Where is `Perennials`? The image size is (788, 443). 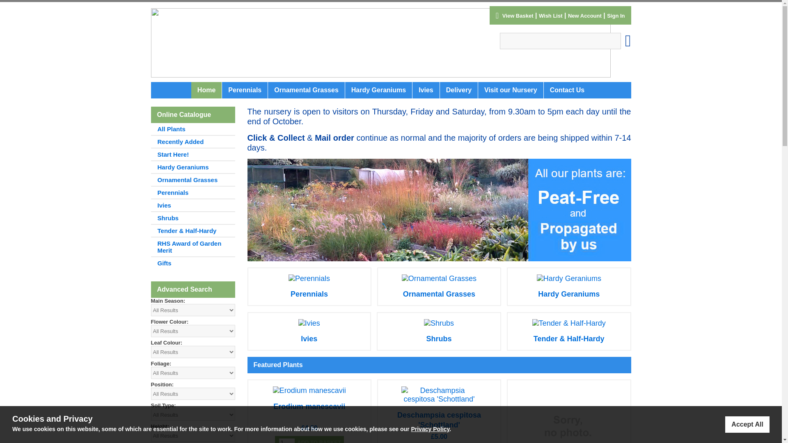
Perennials is located at coordinates (309, 294).